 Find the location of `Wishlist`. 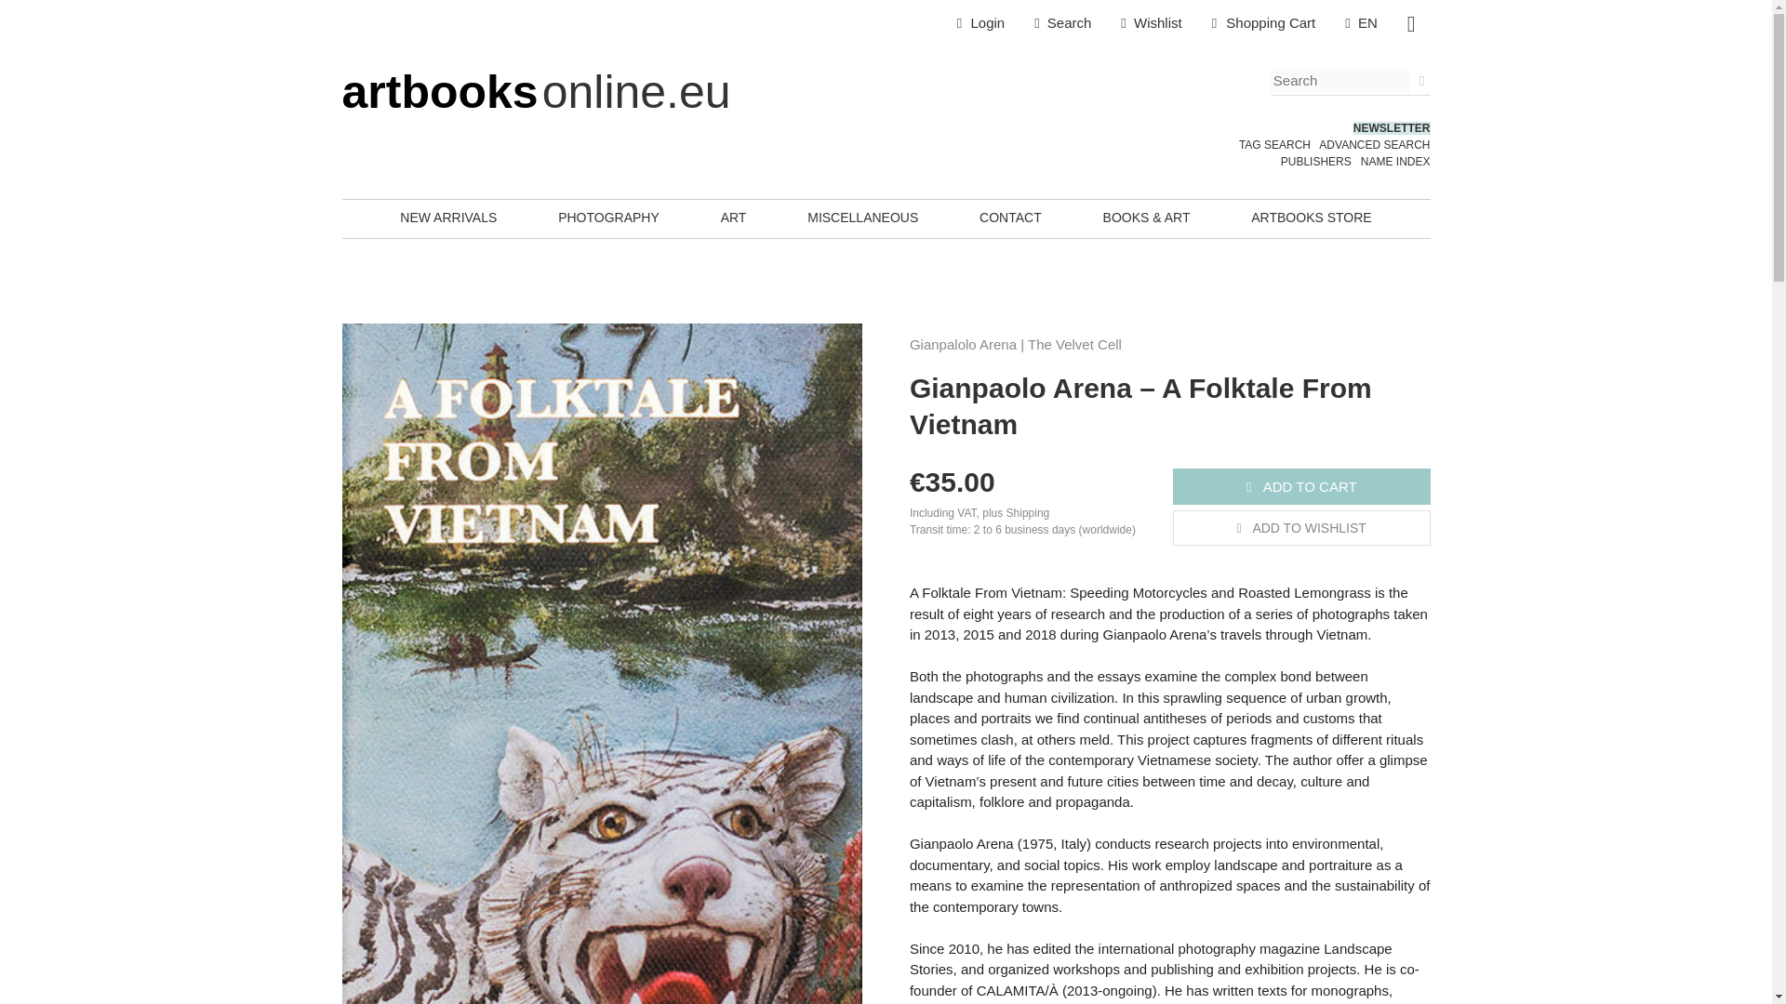

Wishlist is located at coordinates (1151, 23).